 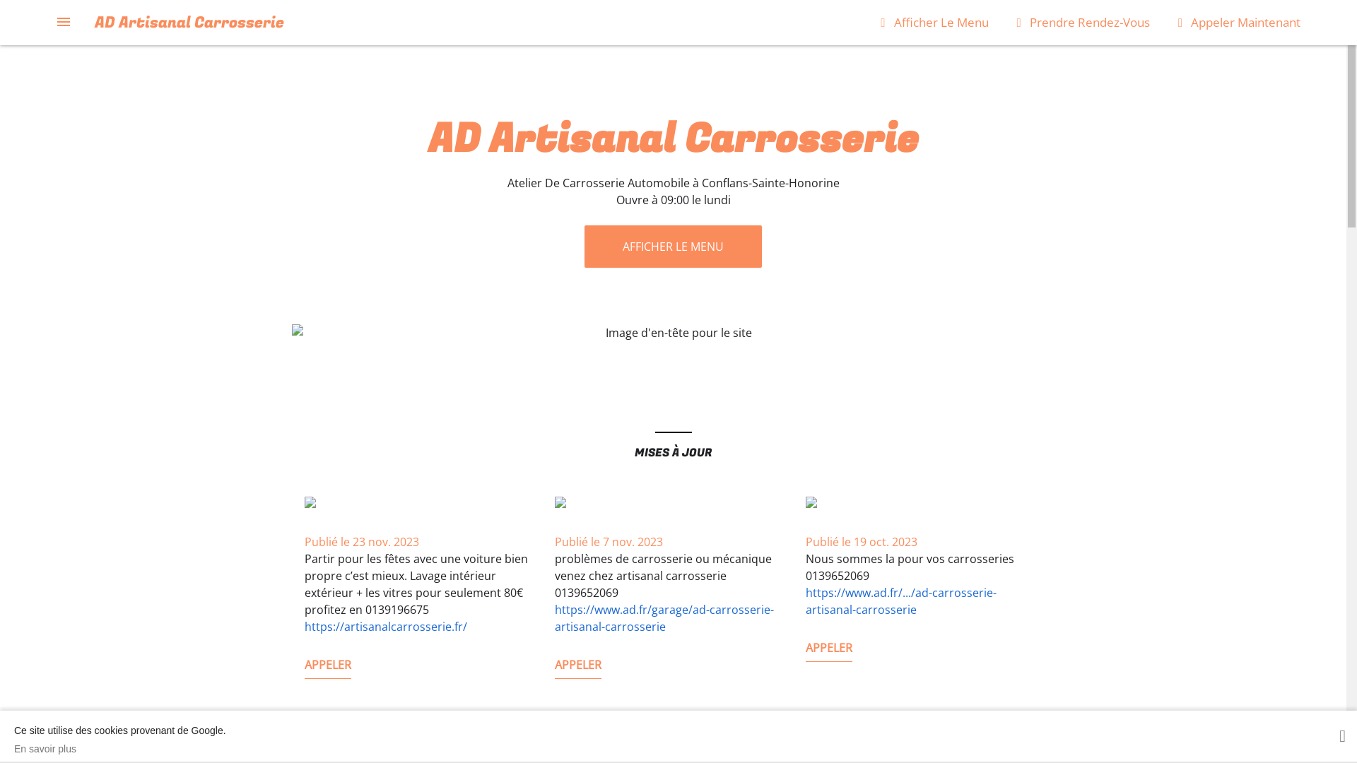 What do you see at coordinates (189, 23) in the screenshot?
I see `AD Artisanal Carrosserie` at bounding box center [189, 23].